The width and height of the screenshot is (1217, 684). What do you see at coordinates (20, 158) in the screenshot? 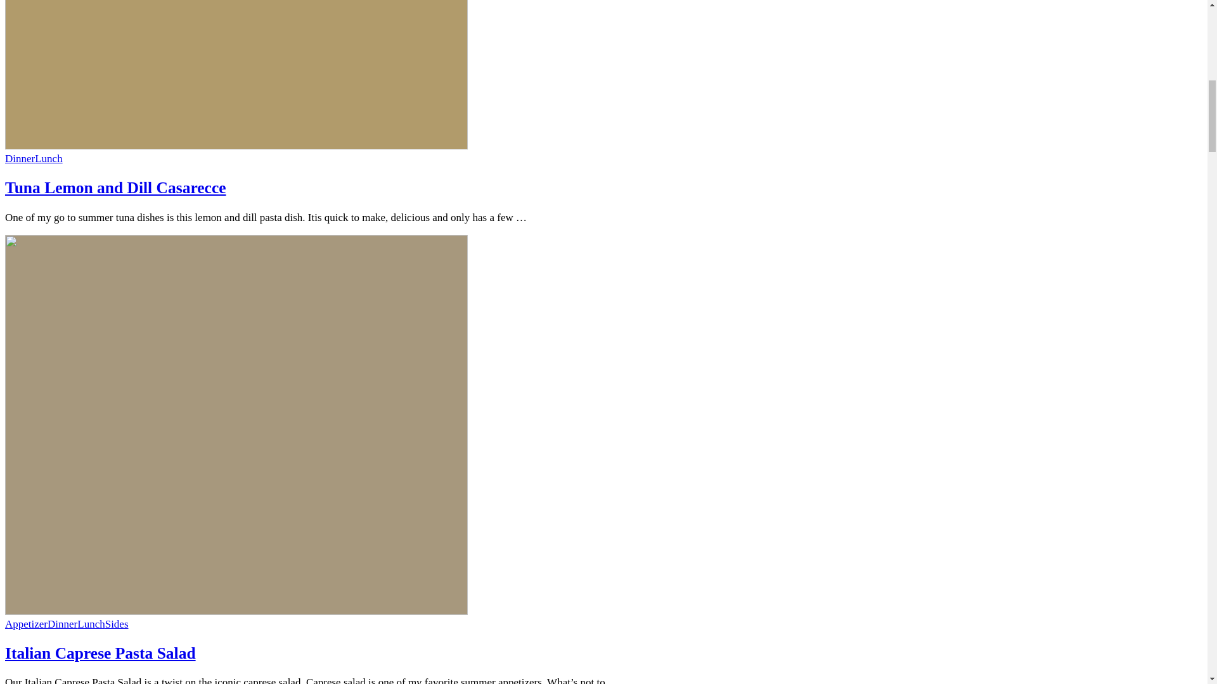
I see `Dinner` at bounding box center [20, 158].